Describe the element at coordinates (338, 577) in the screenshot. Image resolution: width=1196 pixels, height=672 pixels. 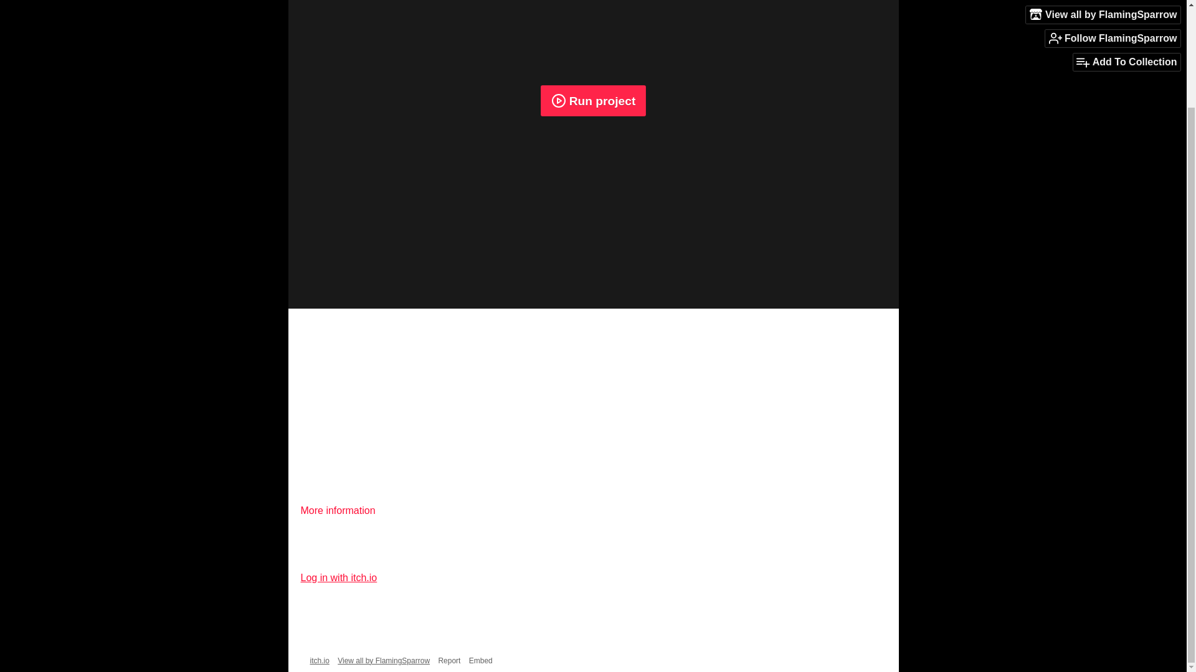
I see `Log in with itch.io` at that location.